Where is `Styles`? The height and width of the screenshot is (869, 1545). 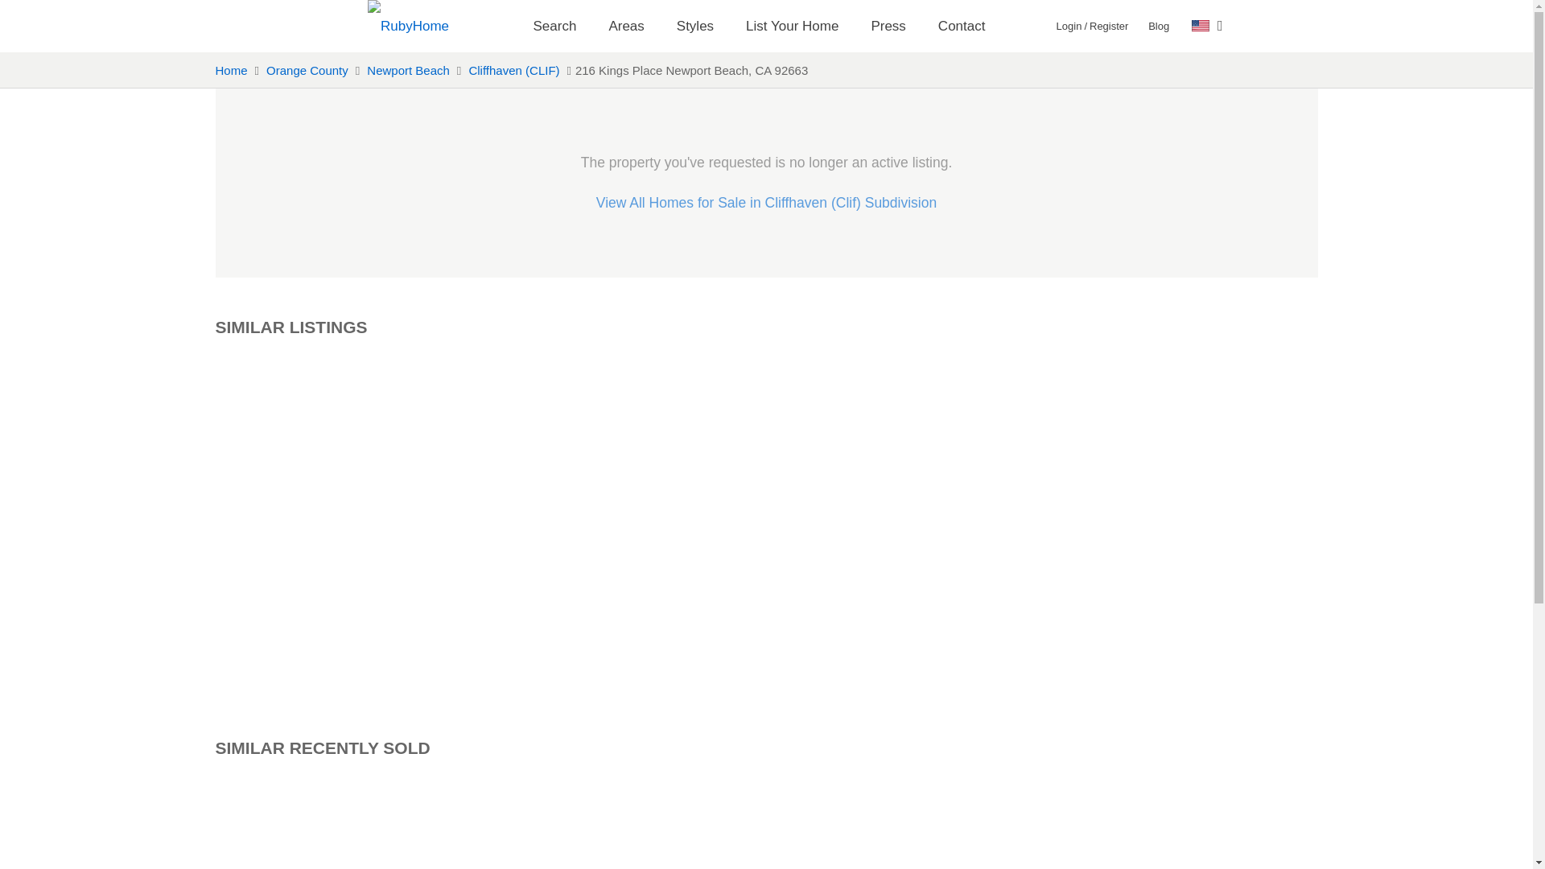 Styles is located at coordinates (695, 26).